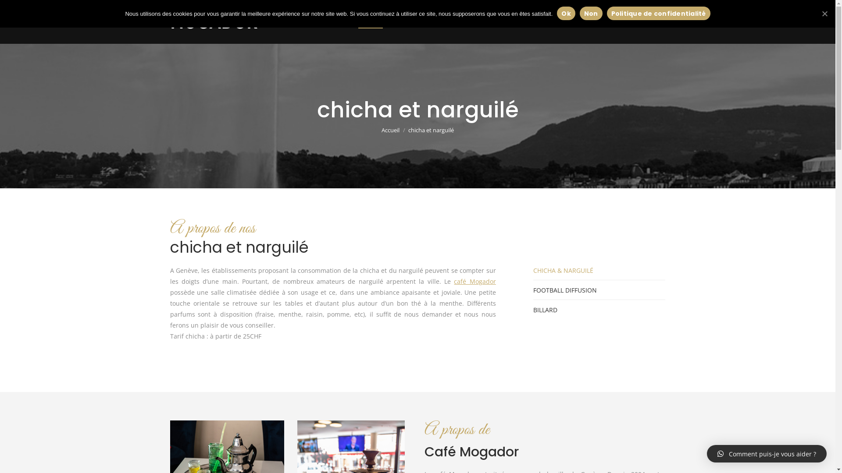  Describe the element at coordinates (566, 13) in the screenshot. I see `Ok` at that location.